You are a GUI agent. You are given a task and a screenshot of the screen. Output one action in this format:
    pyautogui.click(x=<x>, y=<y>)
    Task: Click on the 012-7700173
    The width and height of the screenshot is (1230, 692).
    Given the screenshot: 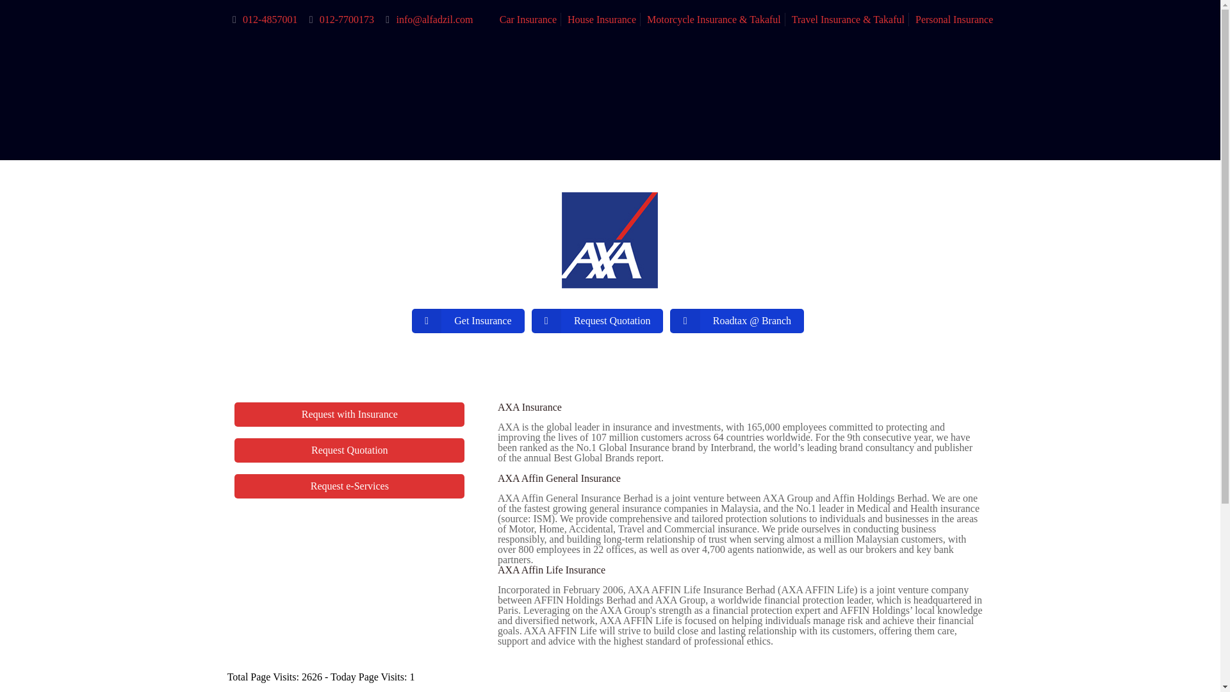 What is the action you would take?
    pyautogui.click(x=347, y=19)
    